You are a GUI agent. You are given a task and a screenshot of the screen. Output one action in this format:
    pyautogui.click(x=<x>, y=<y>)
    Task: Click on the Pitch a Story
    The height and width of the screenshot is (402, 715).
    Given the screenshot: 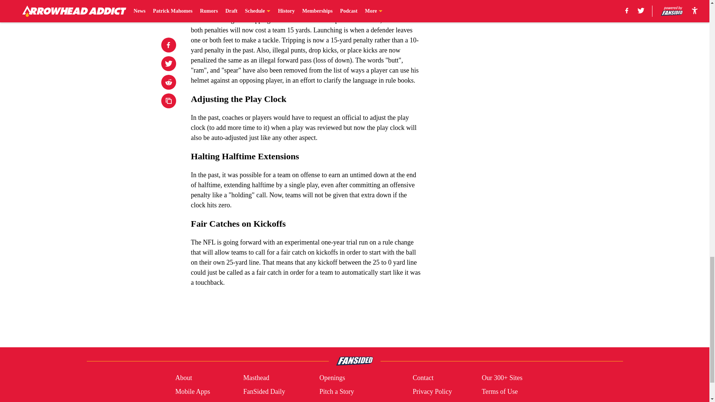 What is the action you would take?
    pyautogui.click(x=337, y=392)
    